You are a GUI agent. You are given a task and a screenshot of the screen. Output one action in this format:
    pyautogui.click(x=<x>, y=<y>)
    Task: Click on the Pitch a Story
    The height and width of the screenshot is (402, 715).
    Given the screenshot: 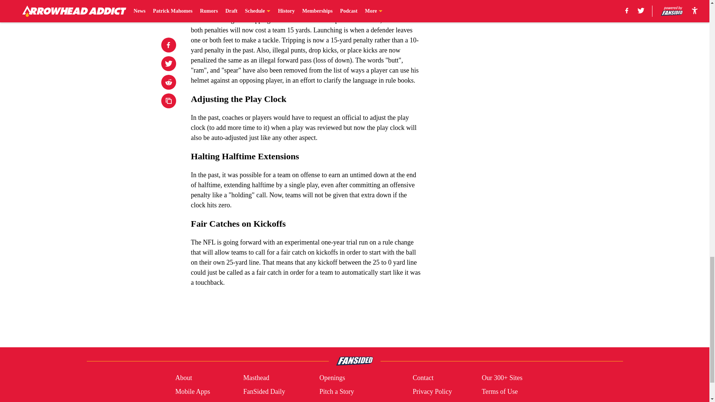 What is the action you would take?
    pyautogui.click(x=337, y=392)
    